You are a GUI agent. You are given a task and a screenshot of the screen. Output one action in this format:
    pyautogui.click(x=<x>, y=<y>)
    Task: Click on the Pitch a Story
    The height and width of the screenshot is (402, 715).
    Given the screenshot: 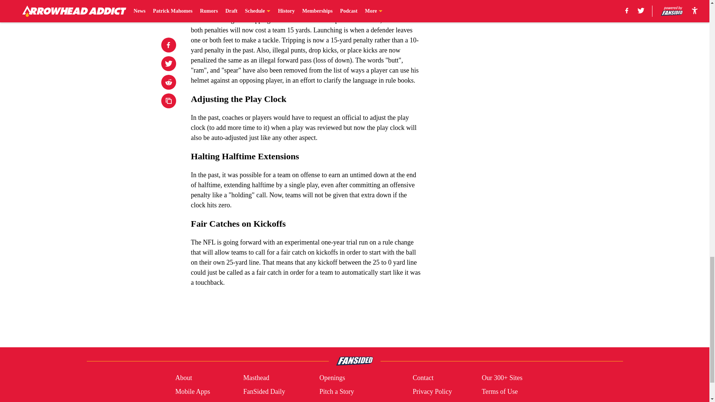 What is the action you would take?
    pyautogui.click(x=337, y=392)
    